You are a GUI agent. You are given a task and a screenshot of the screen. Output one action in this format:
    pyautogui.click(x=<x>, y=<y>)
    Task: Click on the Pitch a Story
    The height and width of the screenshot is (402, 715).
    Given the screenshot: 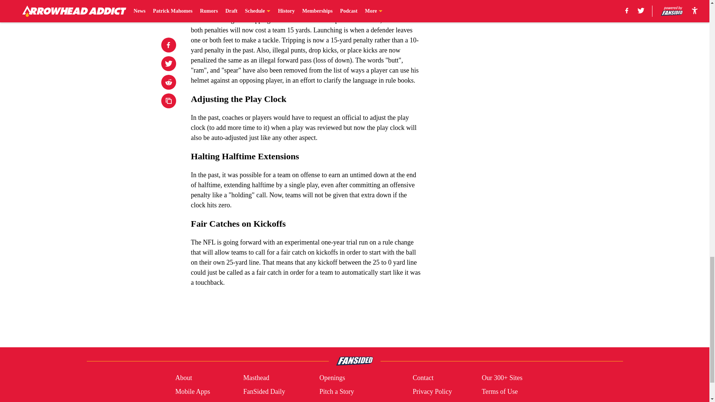 What is the action you would take?
    pyautogui.click(x=337, y=392)
    